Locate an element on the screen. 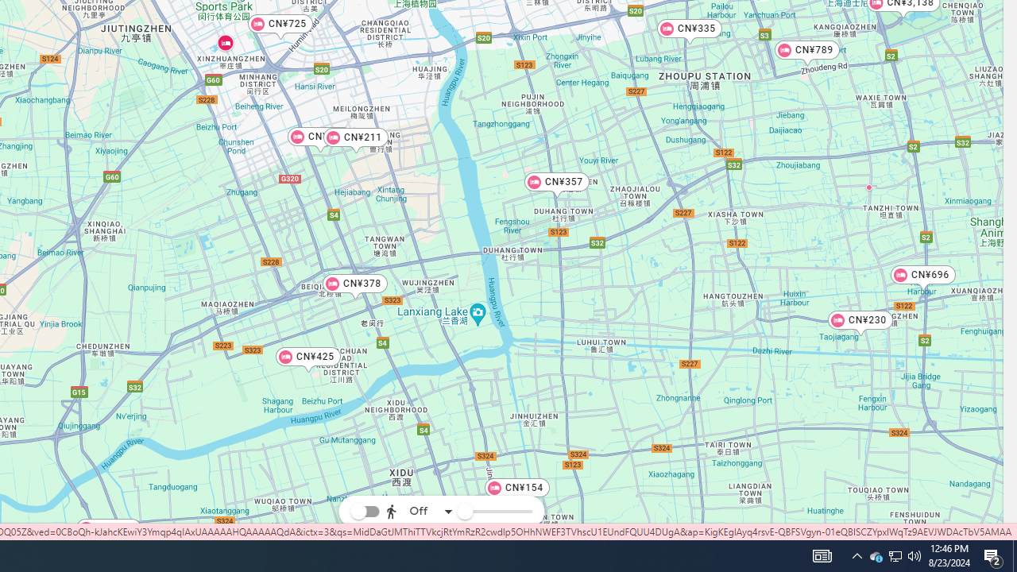 This screenshot has height=572, width=1017. Keyboard shortcuts is located at coordinates (780, 535).